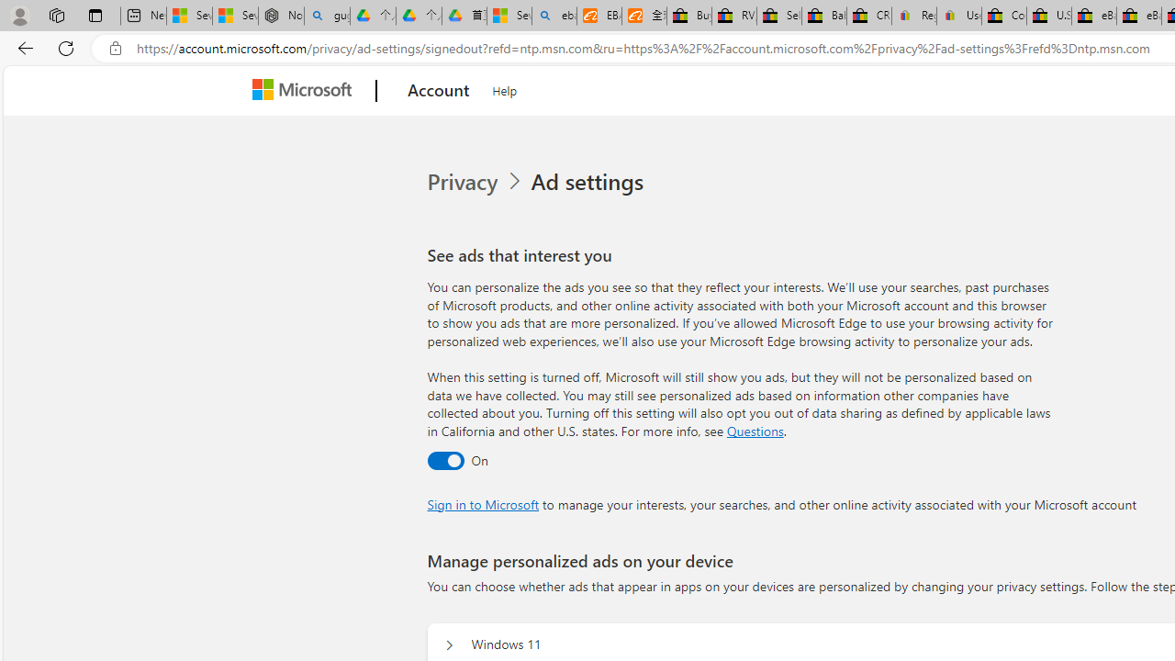  What do you see at coordinates (449, 644) in the screenshot?
I see `Manage personalized ads on your device Windows 11` at bounding box center [449, 644].